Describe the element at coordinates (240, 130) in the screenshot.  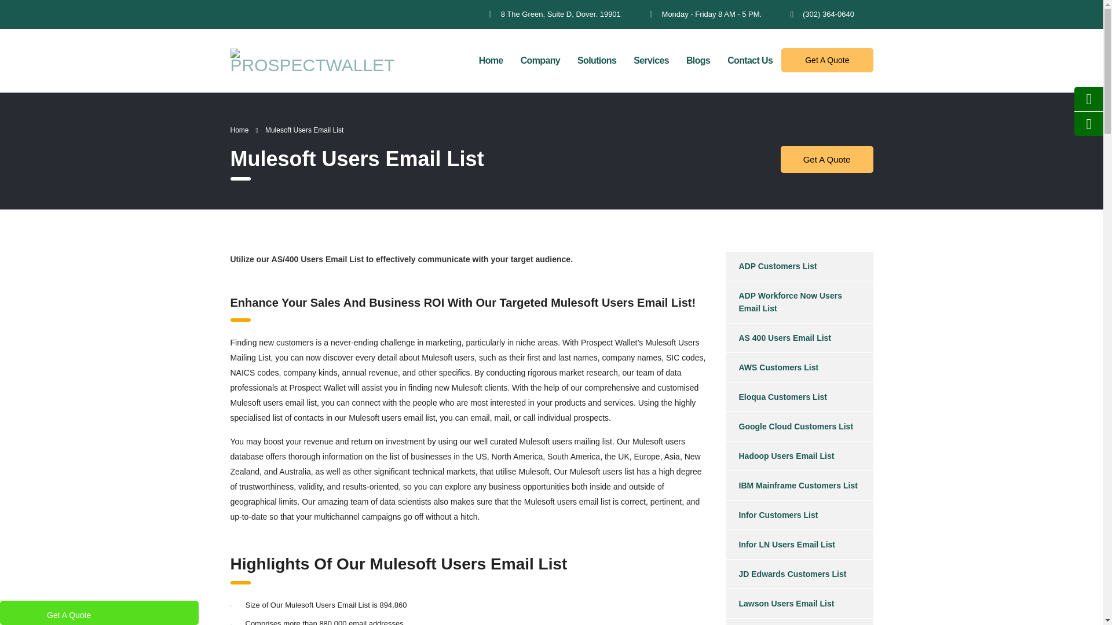
I see `Go to ProspectWallet.` at that location.